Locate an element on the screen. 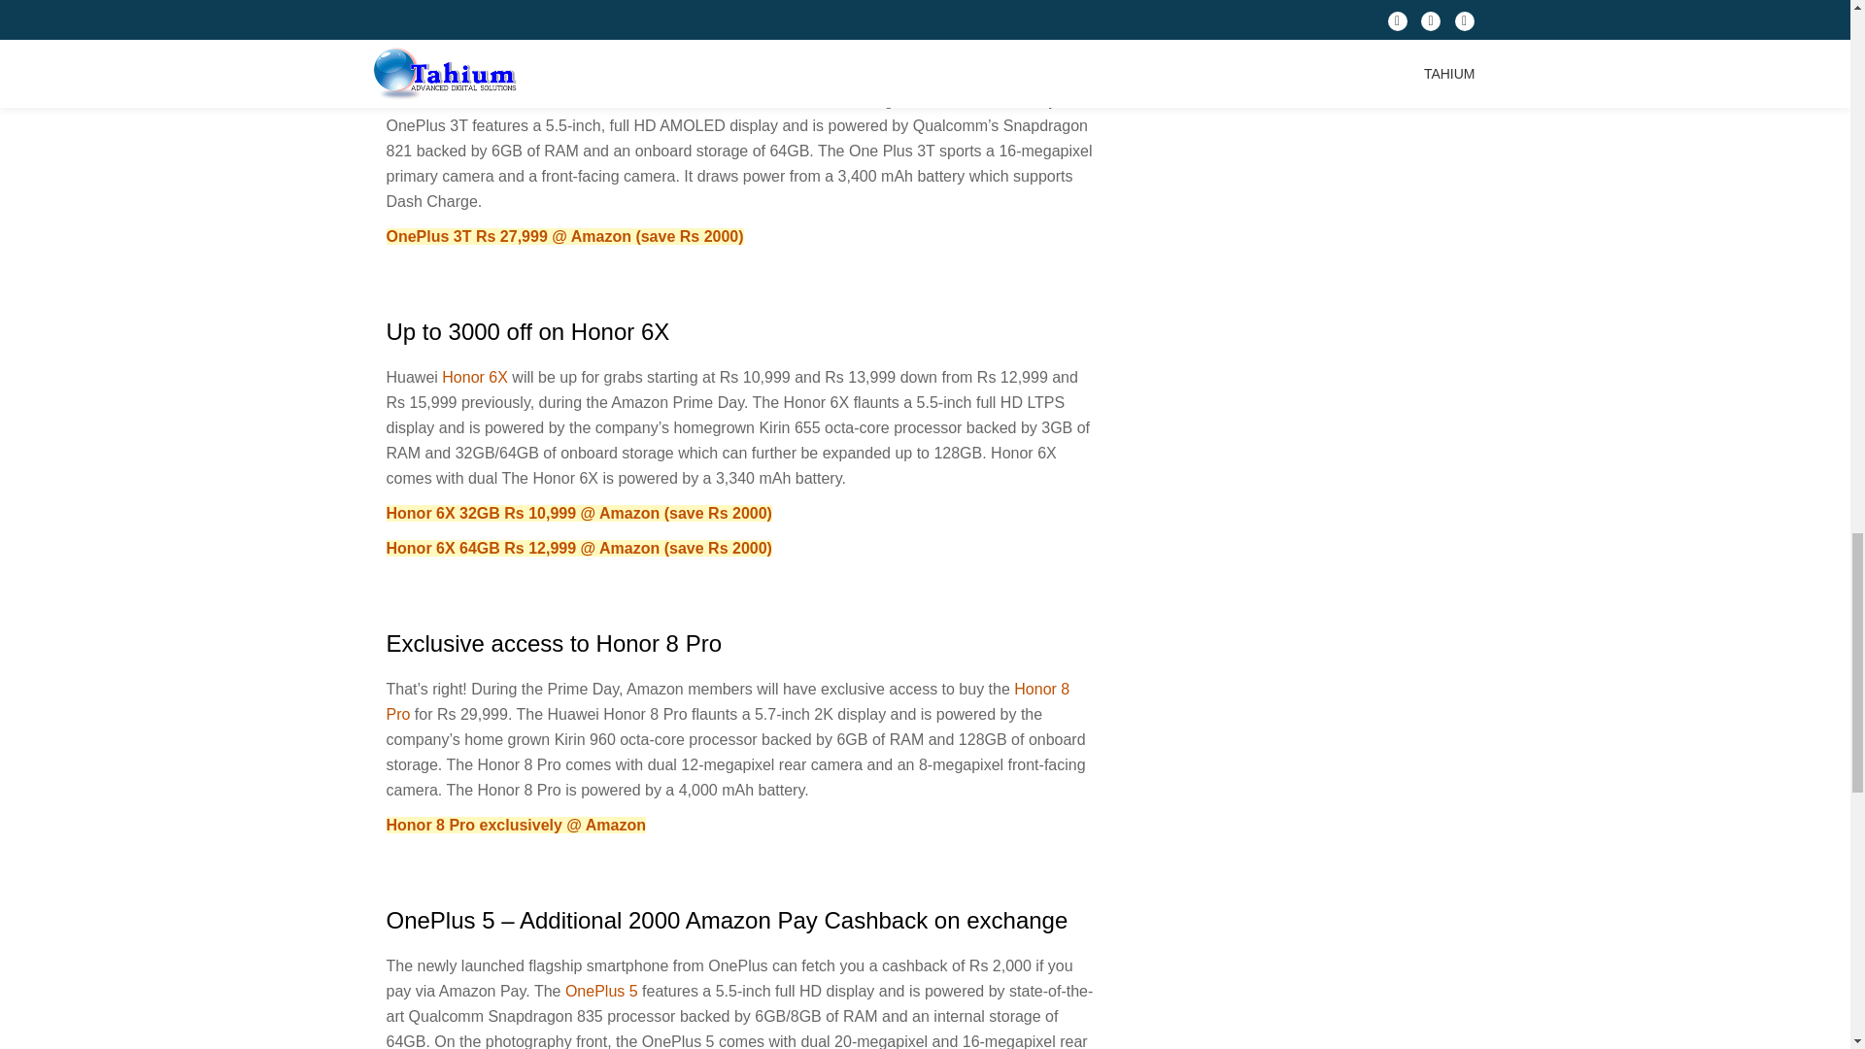  Honor 6X is located at coordinates (474, 377).